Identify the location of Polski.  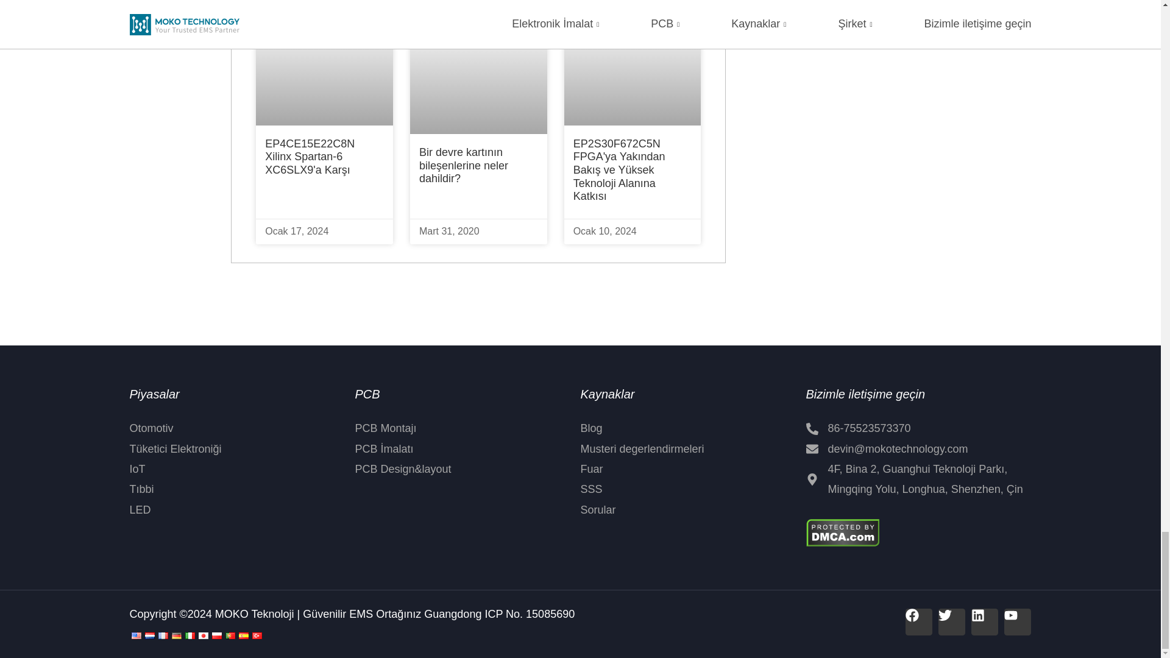
(216, 635).